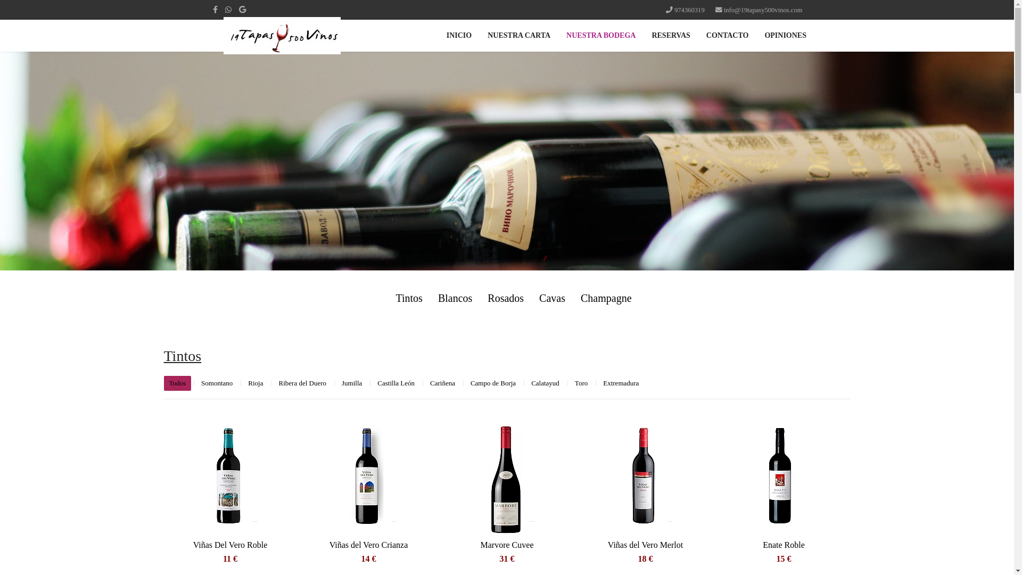 The image size is (1022, 575). What do you see at coordinates (455, 298) in the screenshot?
I see `Blancos` at bounding box center [455, 298].